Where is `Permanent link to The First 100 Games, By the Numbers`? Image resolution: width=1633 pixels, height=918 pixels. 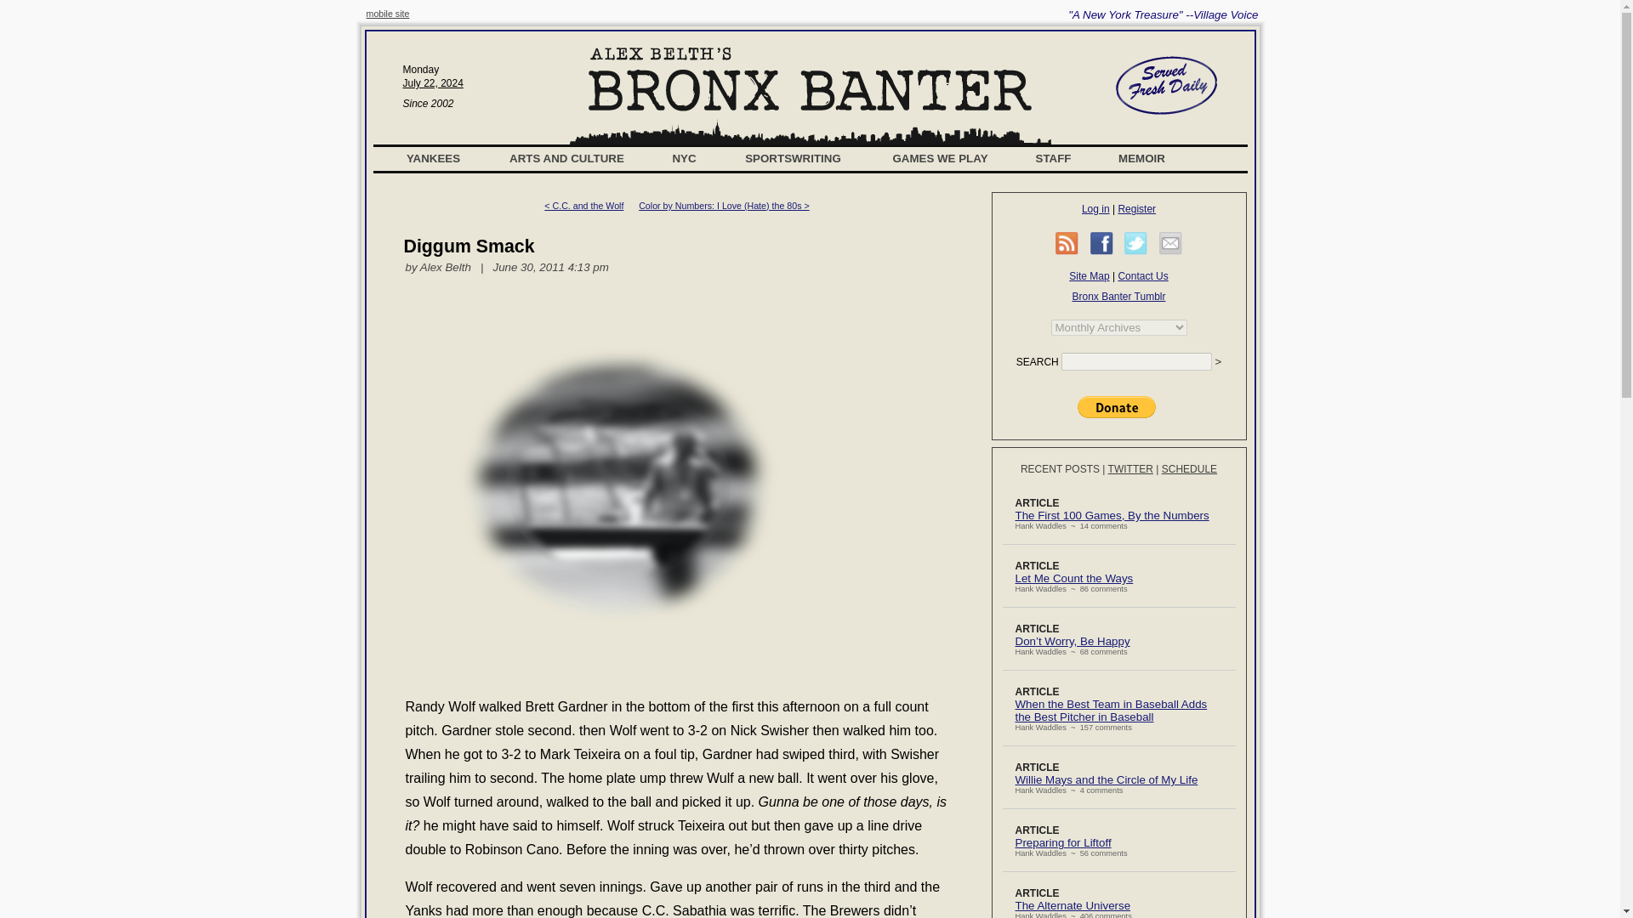
Permanent link to The First 100 Games, By the Numbers is located at coordinates (1112, 515).